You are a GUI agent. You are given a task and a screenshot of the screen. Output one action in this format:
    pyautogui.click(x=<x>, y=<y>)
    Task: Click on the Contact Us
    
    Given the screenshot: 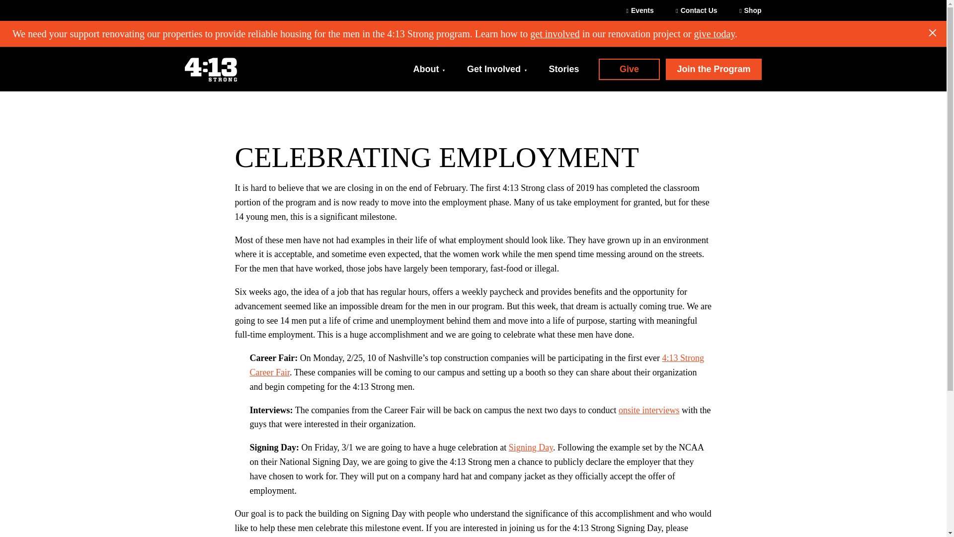 What is the action you would take?
    pyautogui.click(x=697, y=10)
    